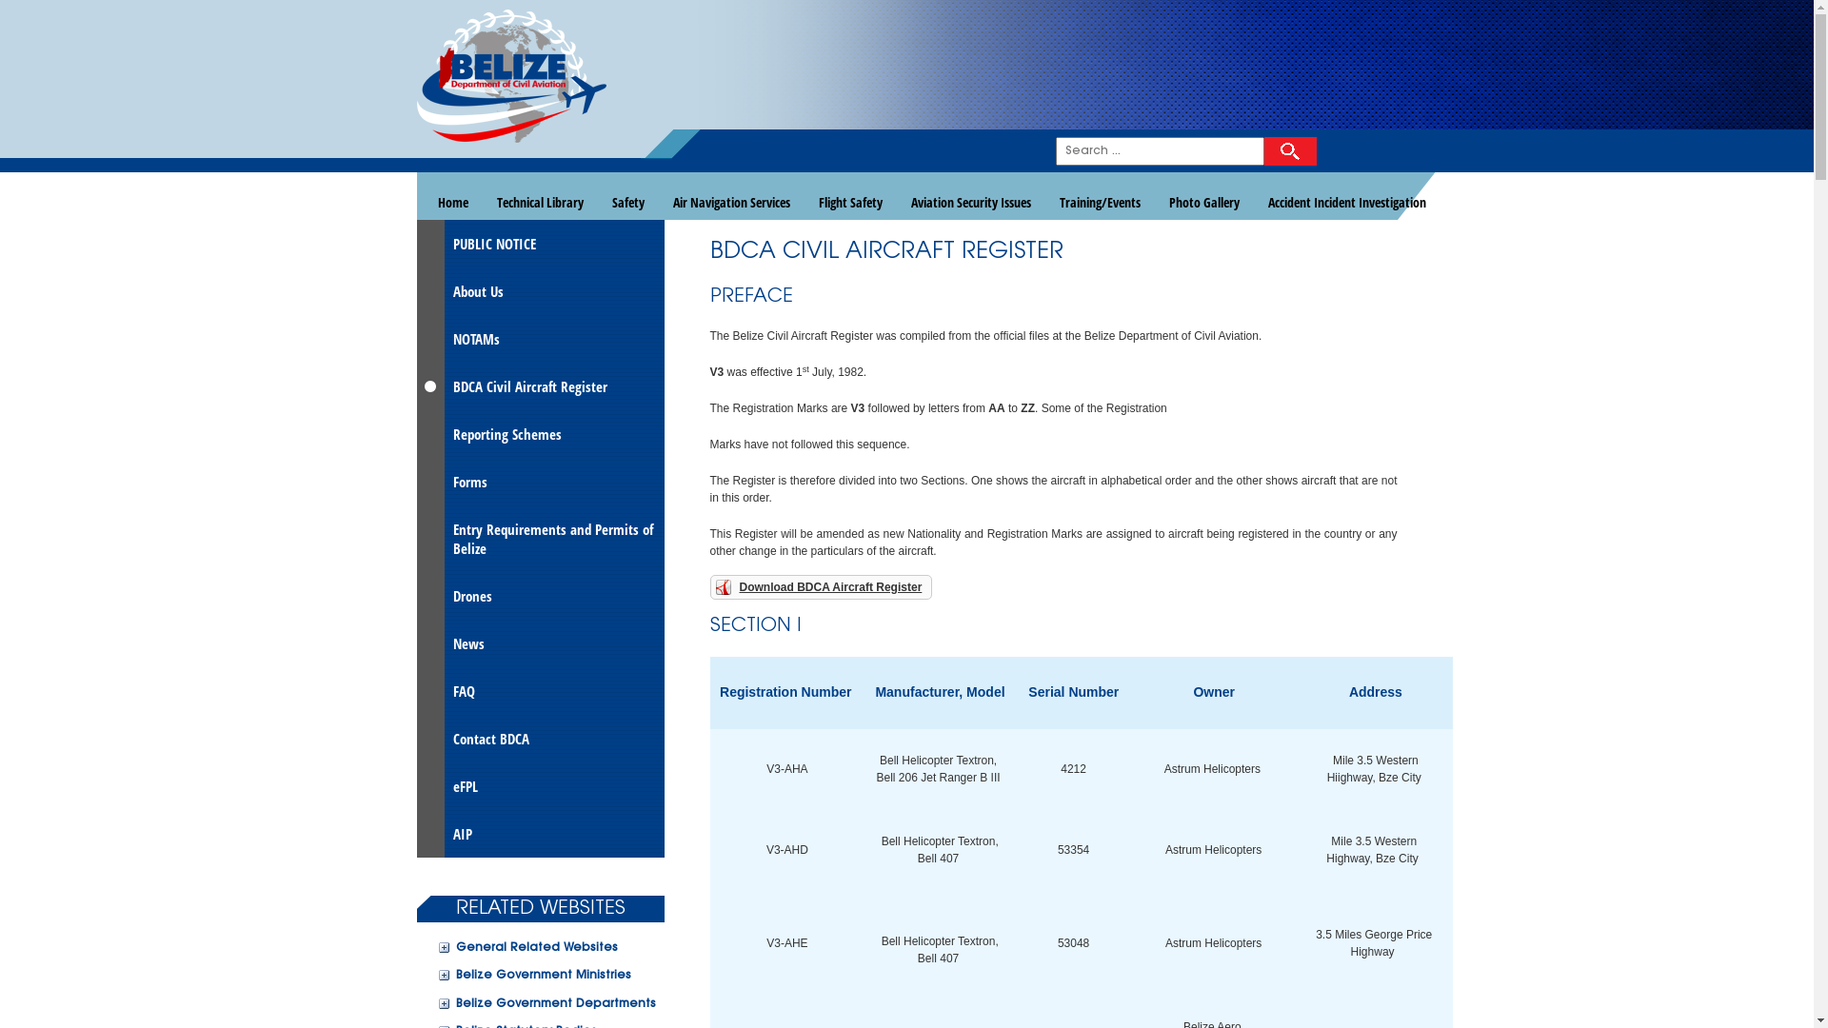 Image resolution: width=1828 pixels, height=1028 pixels. Describe the element at coordinates (541, 386) in the screenshot. I see `BDCA Civil Aircraft Register` at that location.